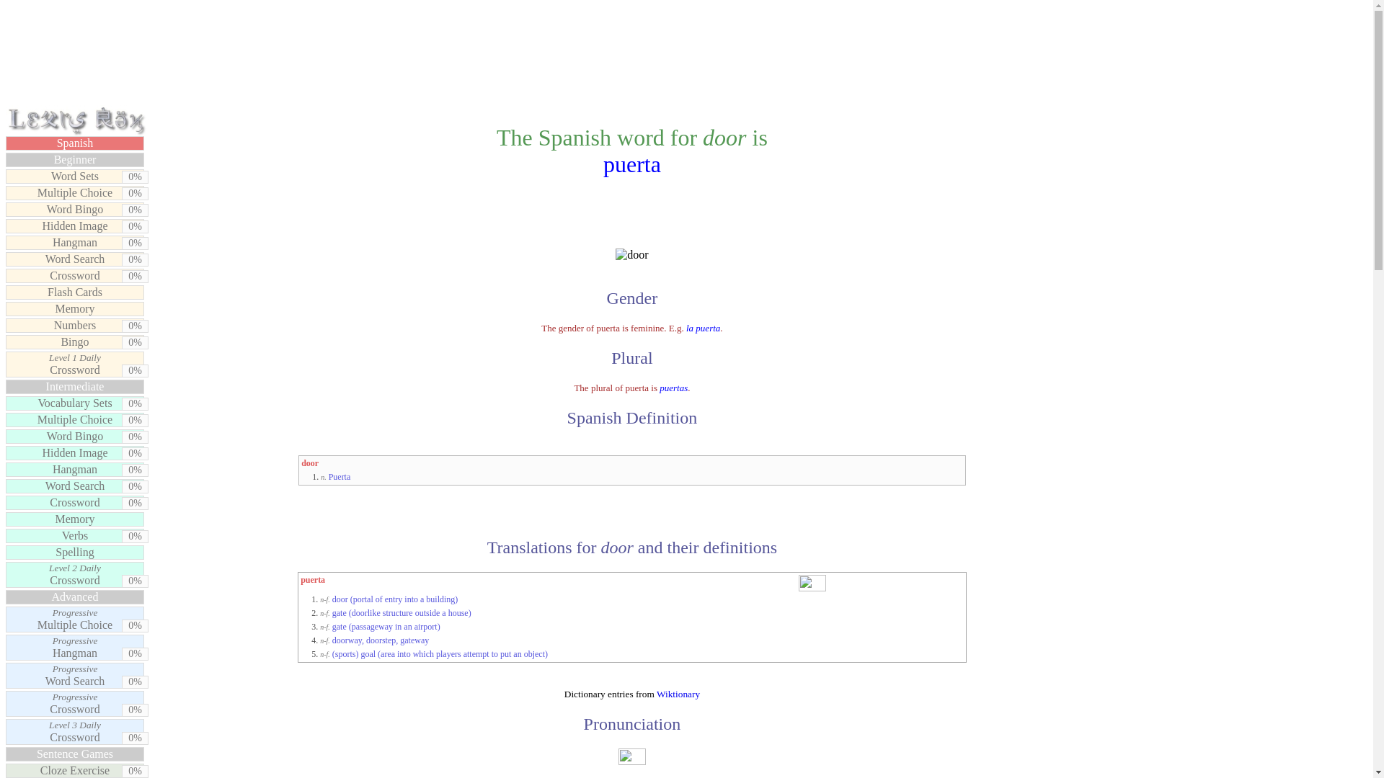  What do you see at coordinates (74, 486) in the screenshot?
I see `Numbers` at bounding box center [74, 486].